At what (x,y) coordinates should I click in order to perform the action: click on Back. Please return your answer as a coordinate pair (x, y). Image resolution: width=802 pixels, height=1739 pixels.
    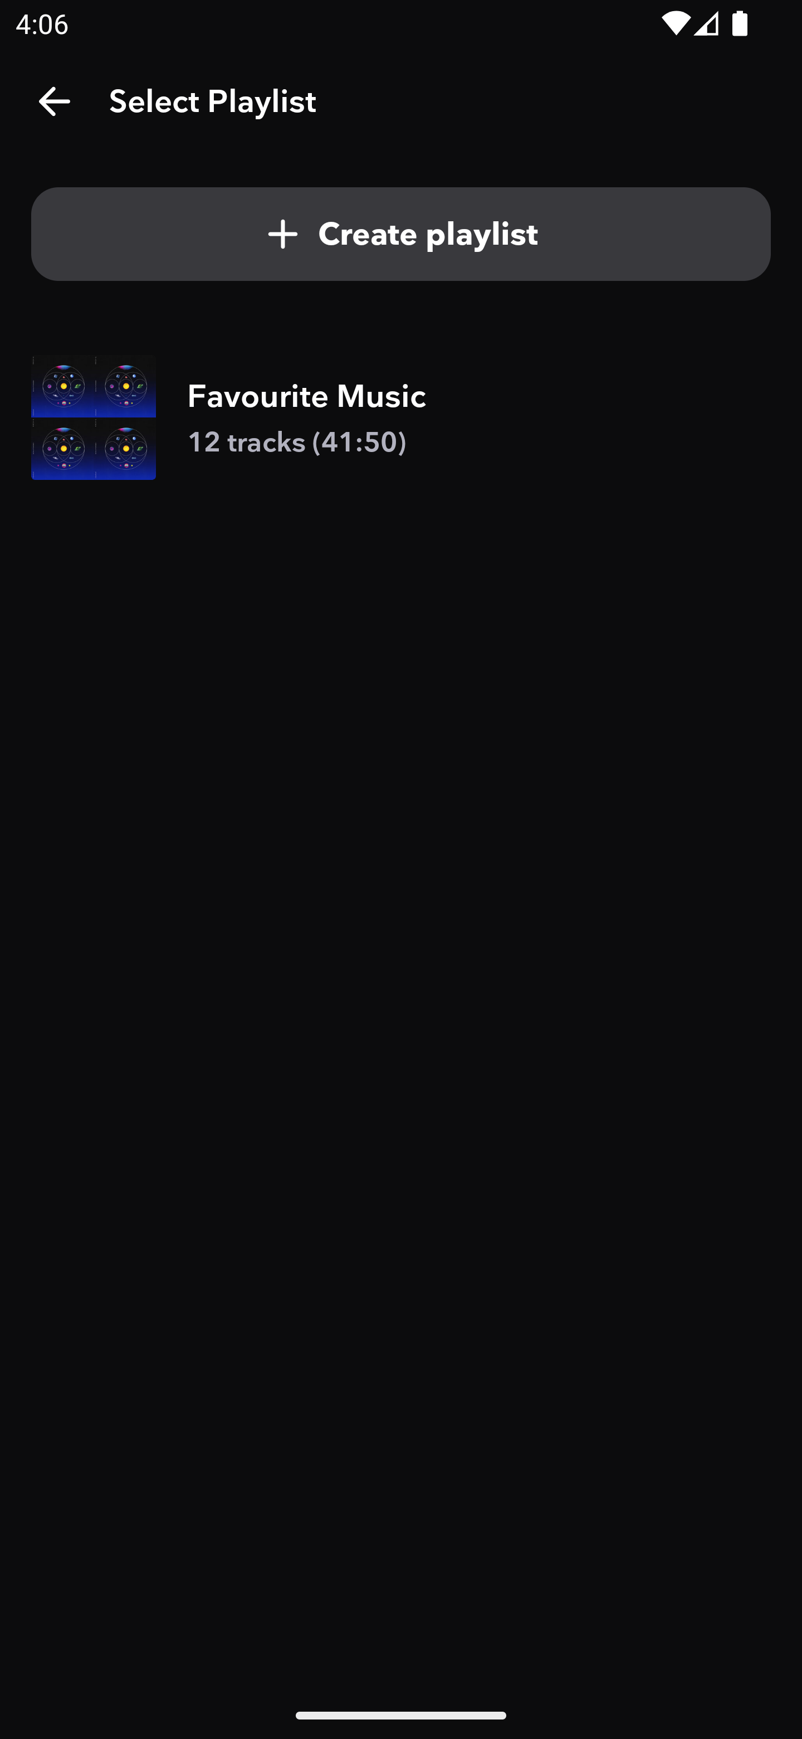
    Looking at the image, I should click on (55, 101).